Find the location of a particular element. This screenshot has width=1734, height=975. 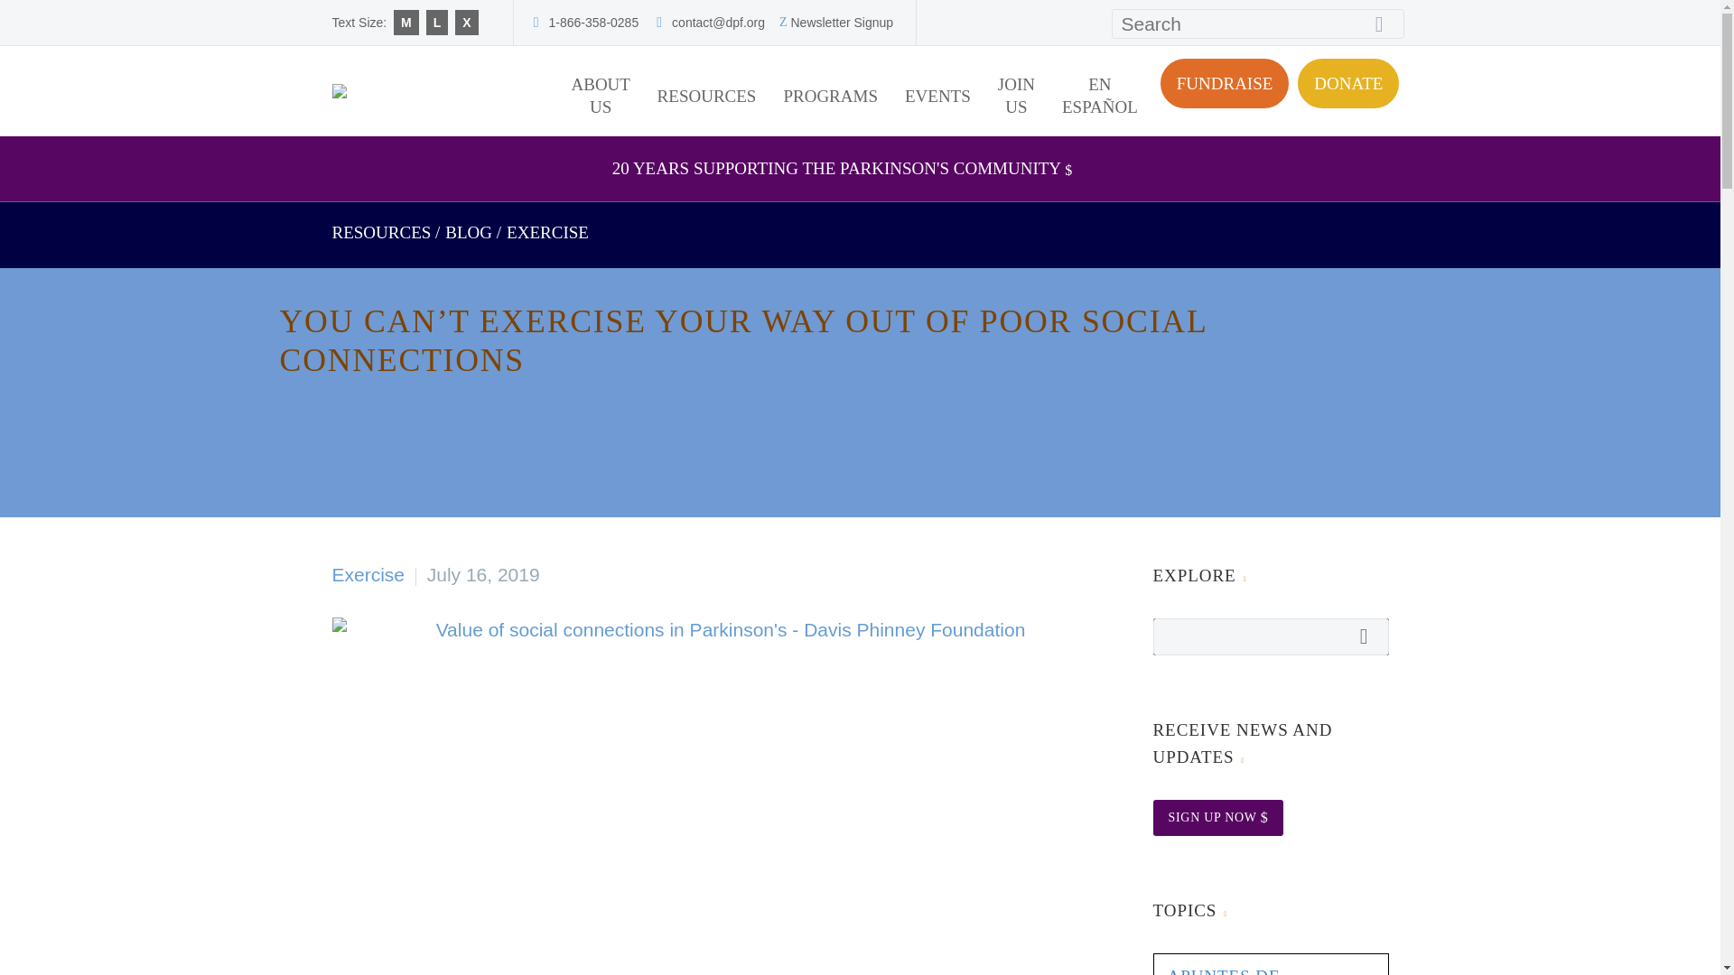

Back to Blog is located at coordinates (469, 232).